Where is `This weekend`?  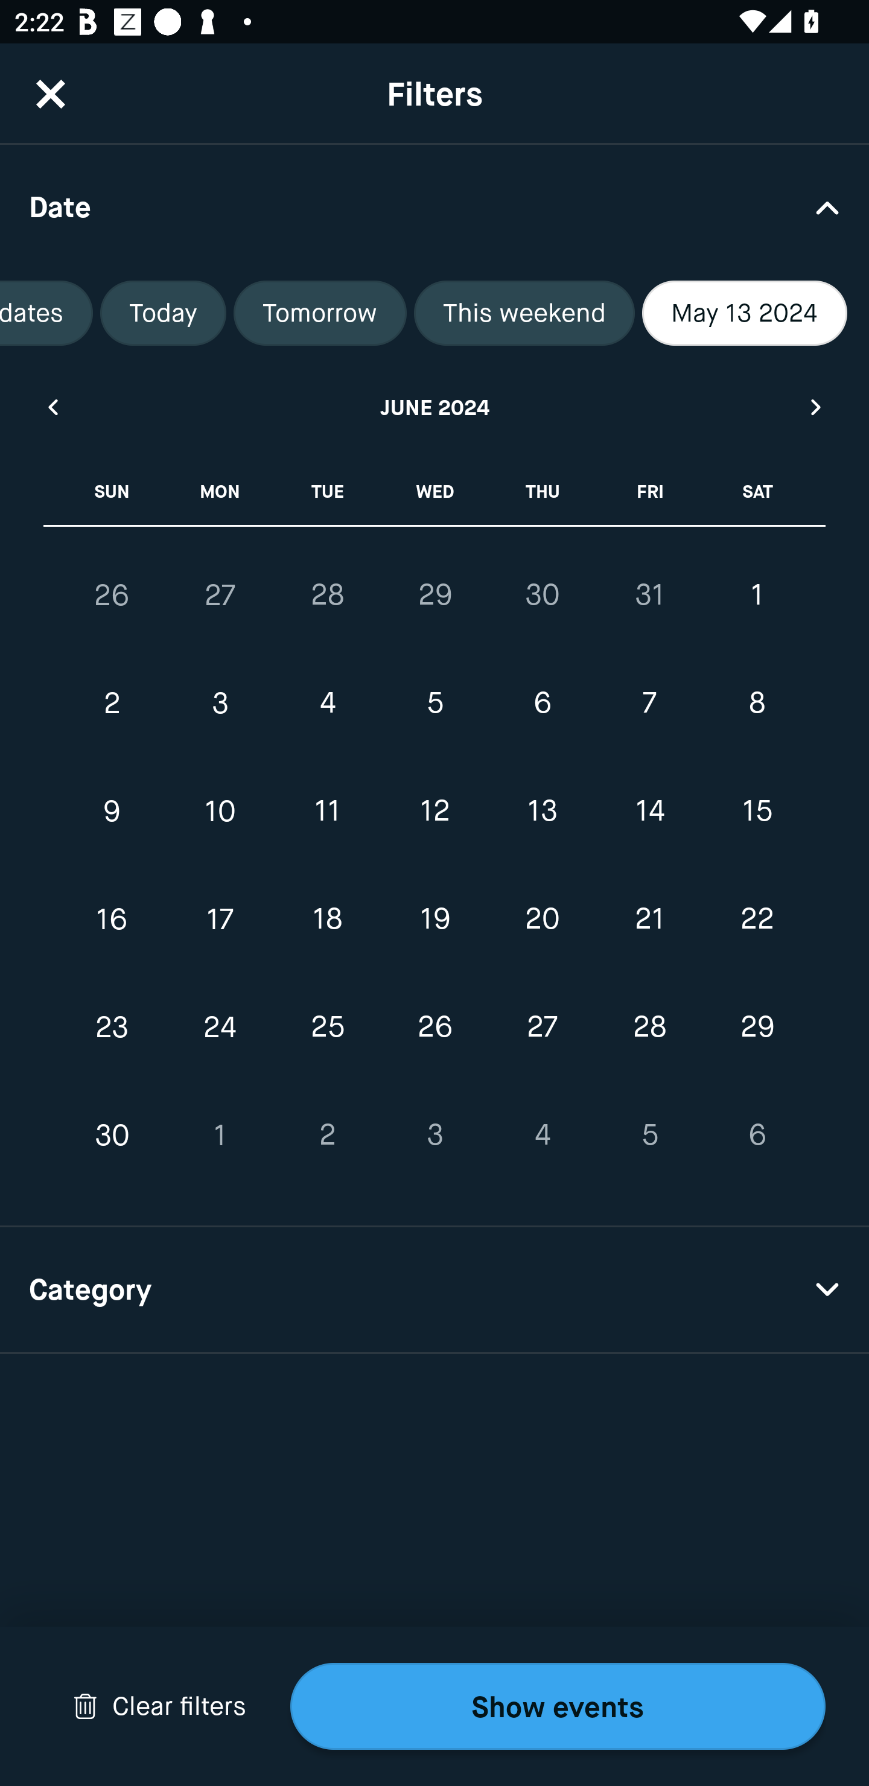
This weekend is located at coordinates (524, 313).